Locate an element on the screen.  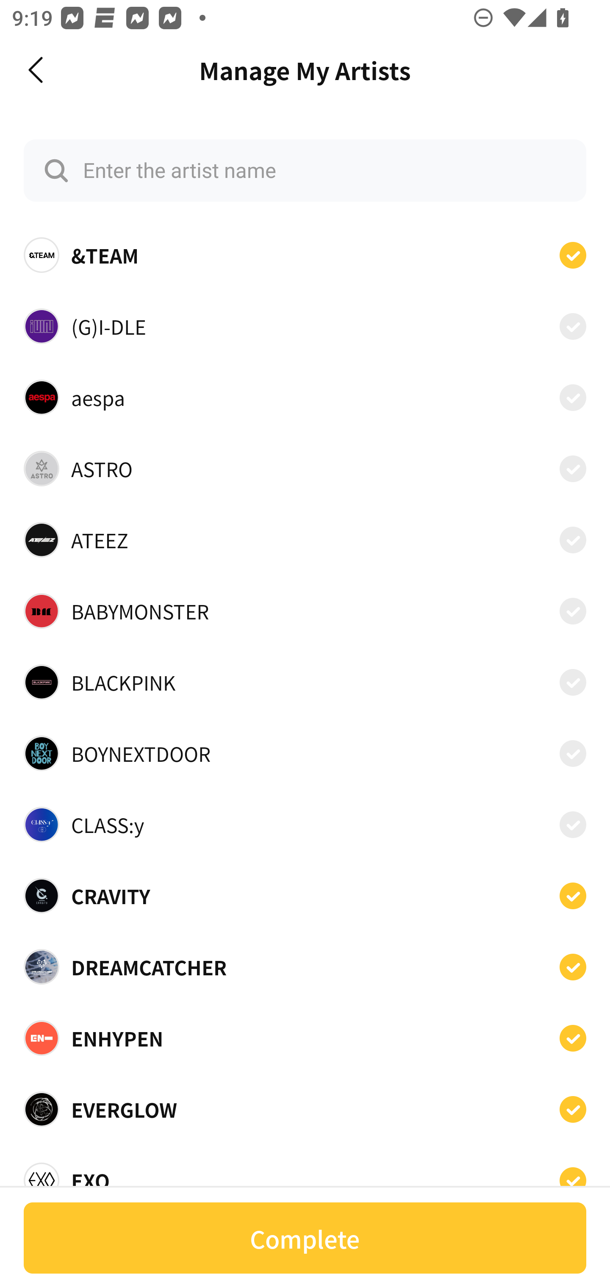
aespa is located at coordinates (305, 397).